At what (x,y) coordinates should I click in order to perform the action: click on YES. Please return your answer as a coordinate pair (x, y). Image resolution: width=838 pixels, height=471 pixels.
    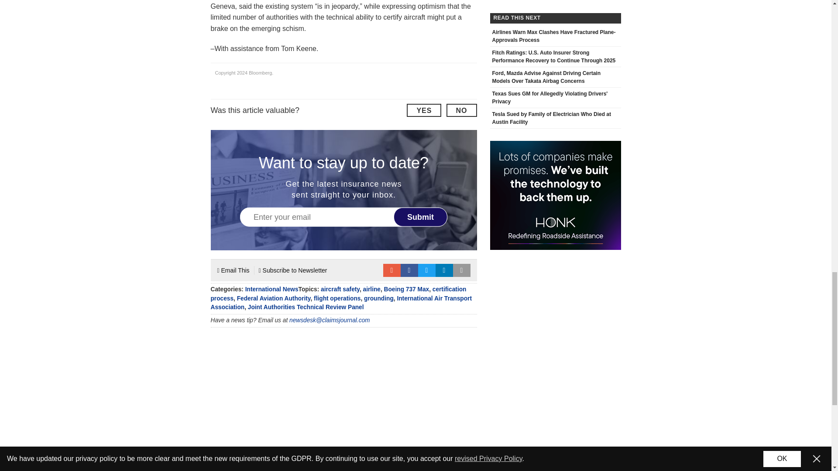
    Looking at the image, I should click on (424, 110).